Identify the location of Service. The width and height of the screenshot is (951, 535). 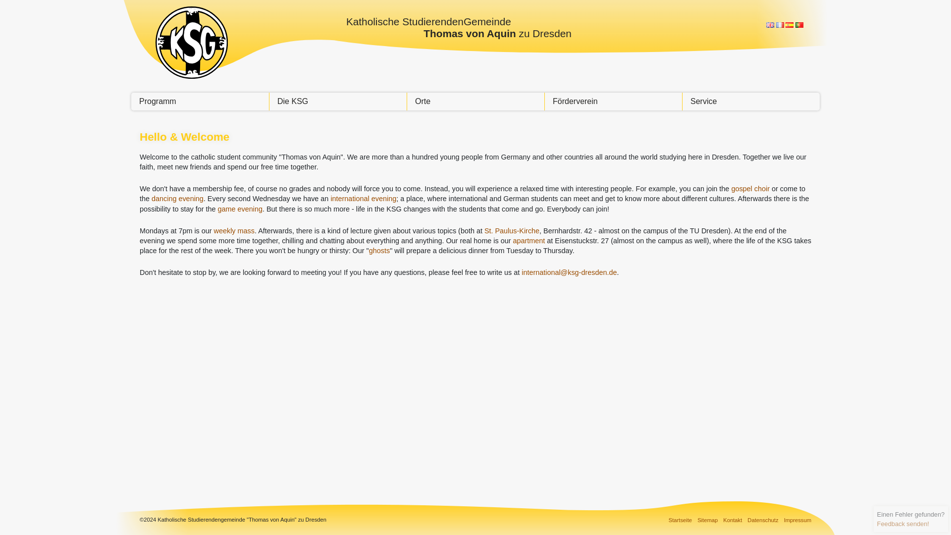
(751, 101).